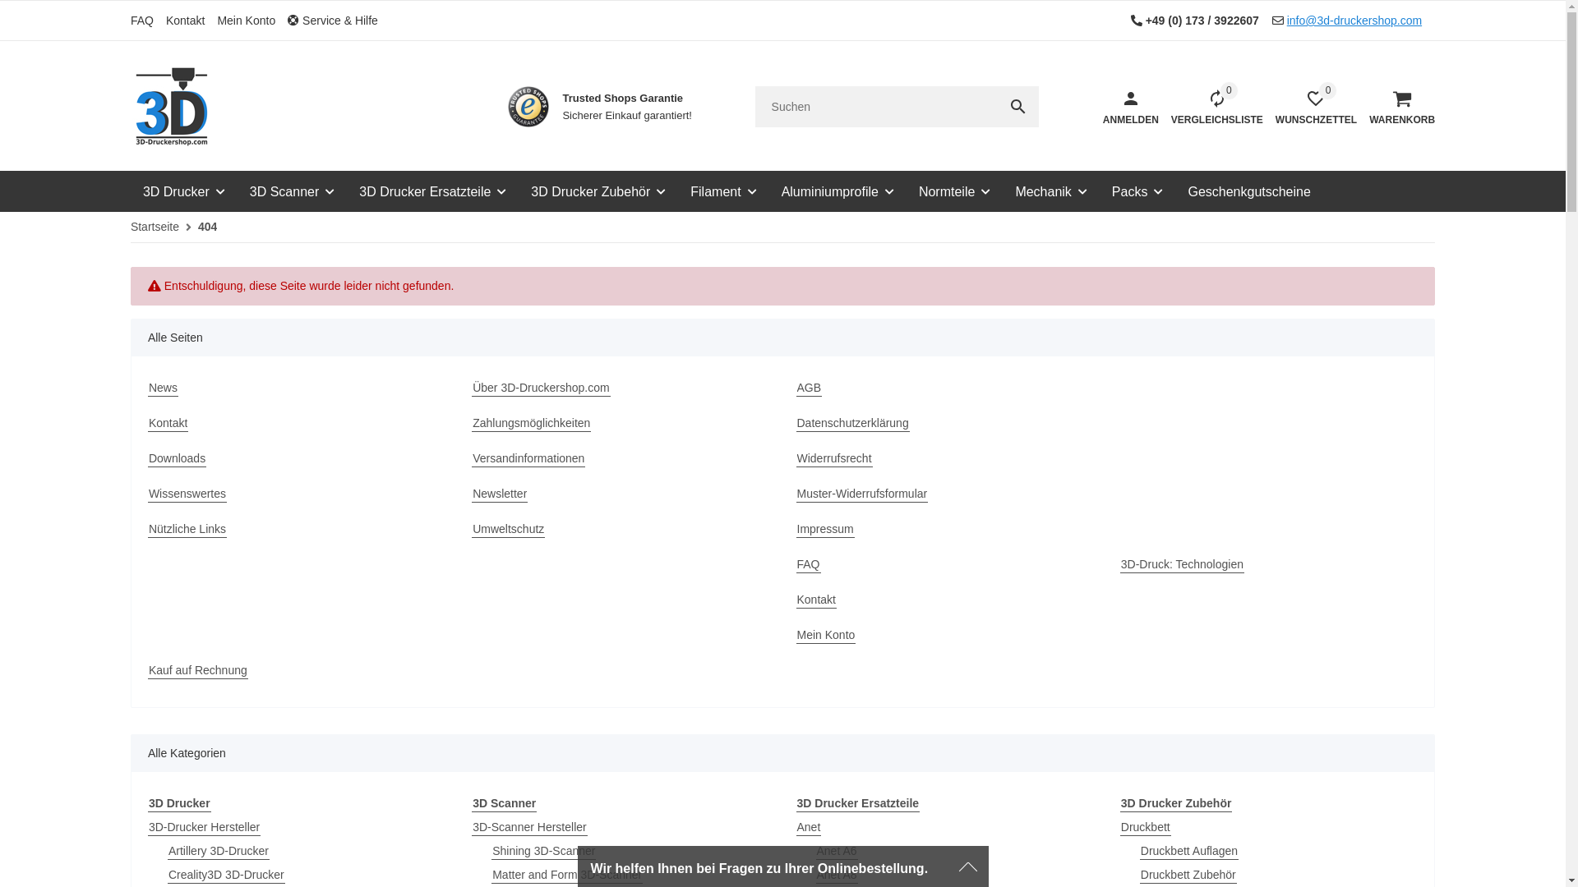 Image resolution: width=1578 pixels, height=887 pixels. What do you see at coordinates (191, 20) in the screenshot?
I see `Kontakt` at bounding box center [191, 20].